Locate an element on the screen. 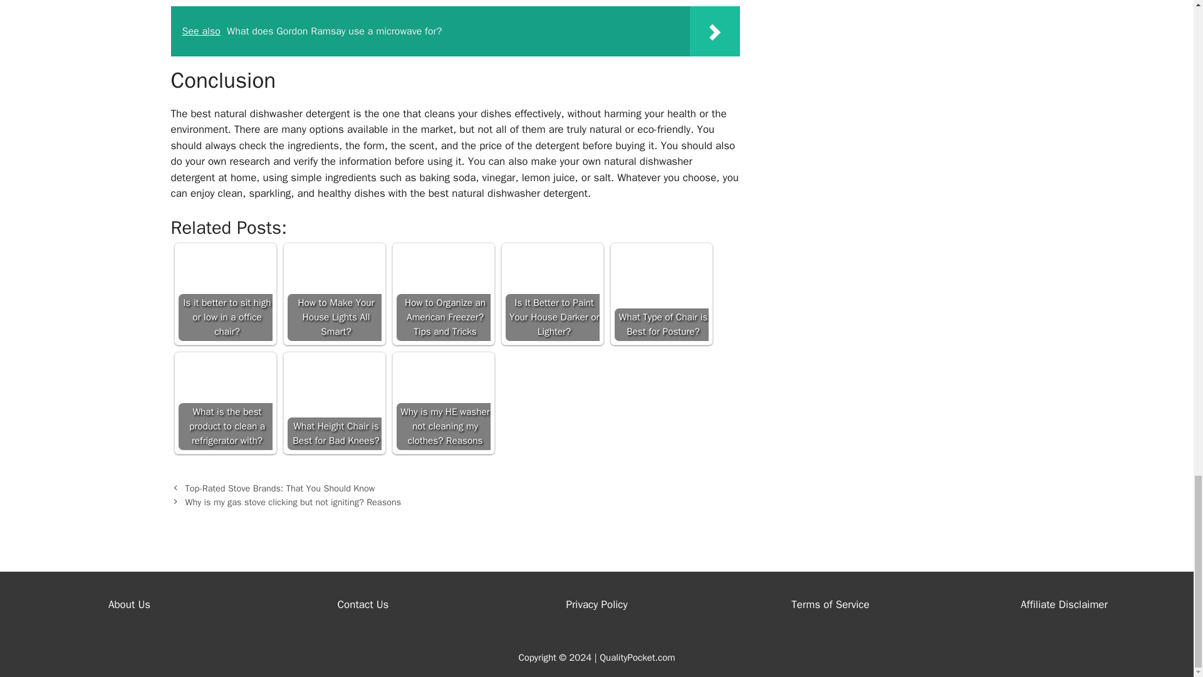 Image resolution: width=1203 pixels, height=677 pixels. What Height Chair is Best for Bad Knees? is located at coordinates (334, 403).